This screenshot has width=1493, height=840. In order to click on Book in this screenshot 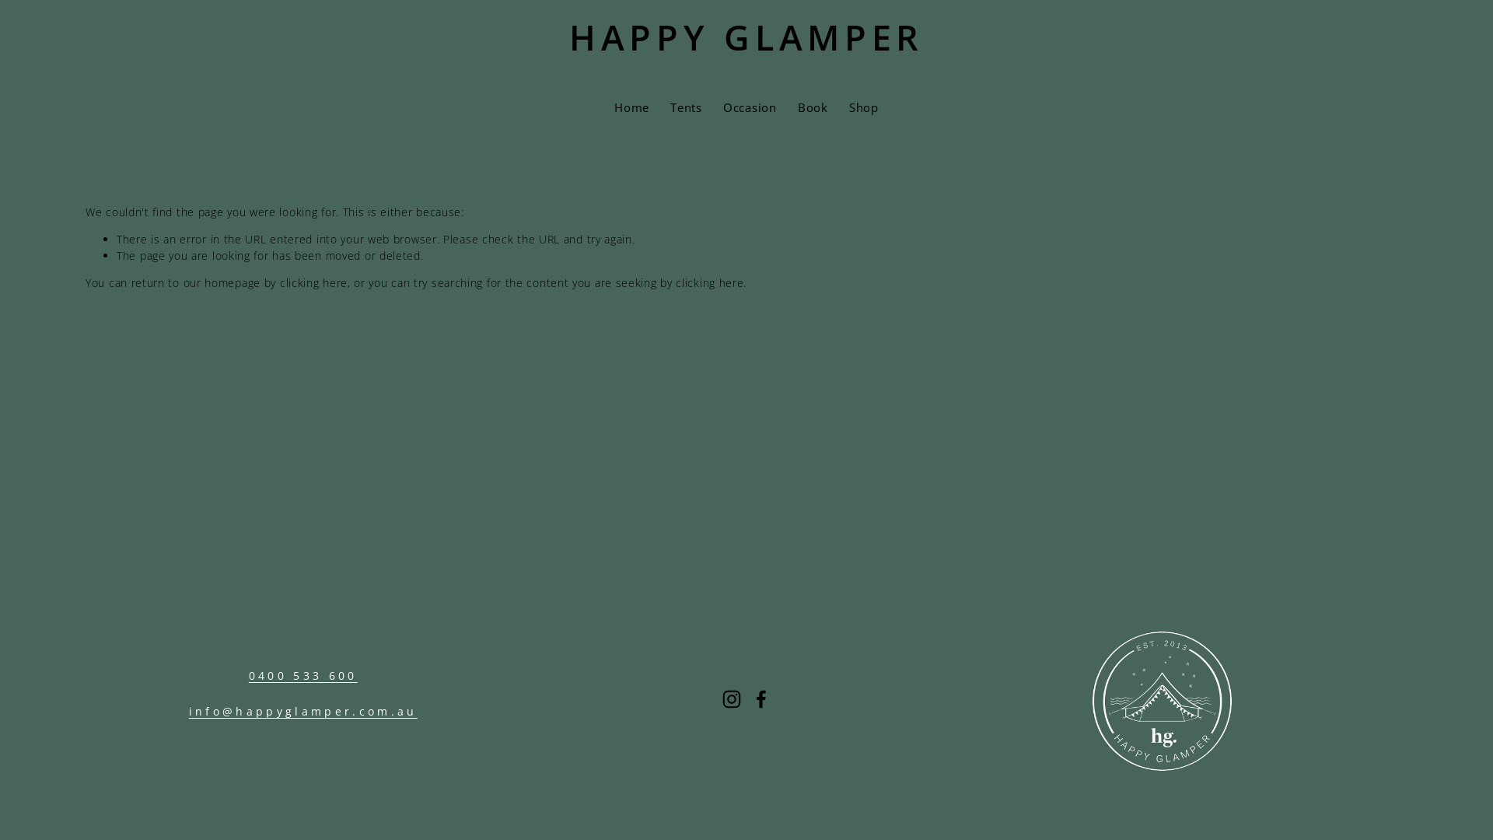, I will do `click(813, 107)`.